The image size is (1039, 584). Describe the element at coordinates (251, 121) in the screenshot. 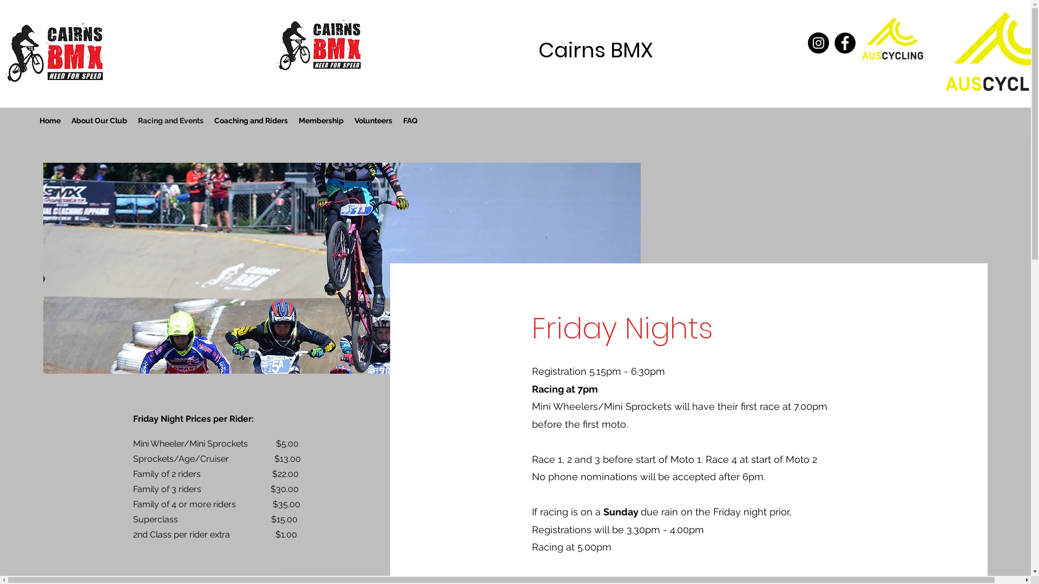

I see `Coaching and Riders` at that location.